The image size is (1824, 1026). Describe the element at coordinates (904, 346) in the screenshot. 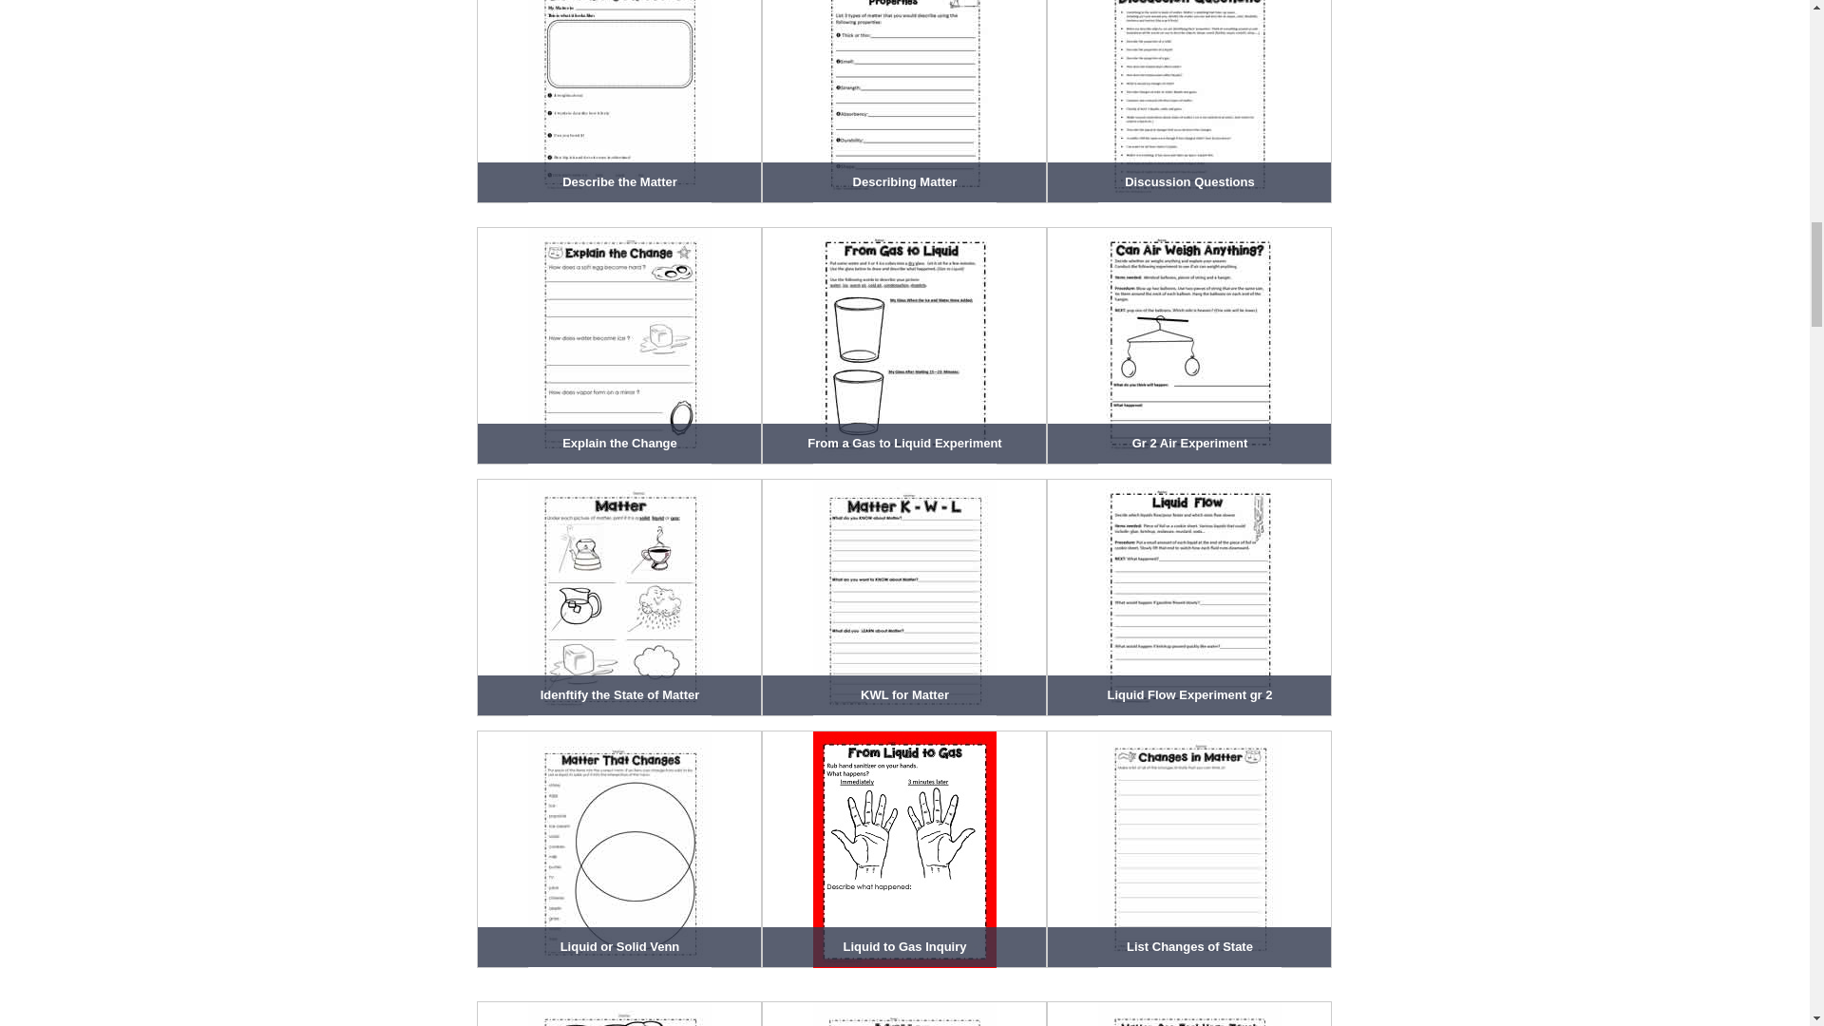

I see `From a Gas to Liquid Experiment` at that location.